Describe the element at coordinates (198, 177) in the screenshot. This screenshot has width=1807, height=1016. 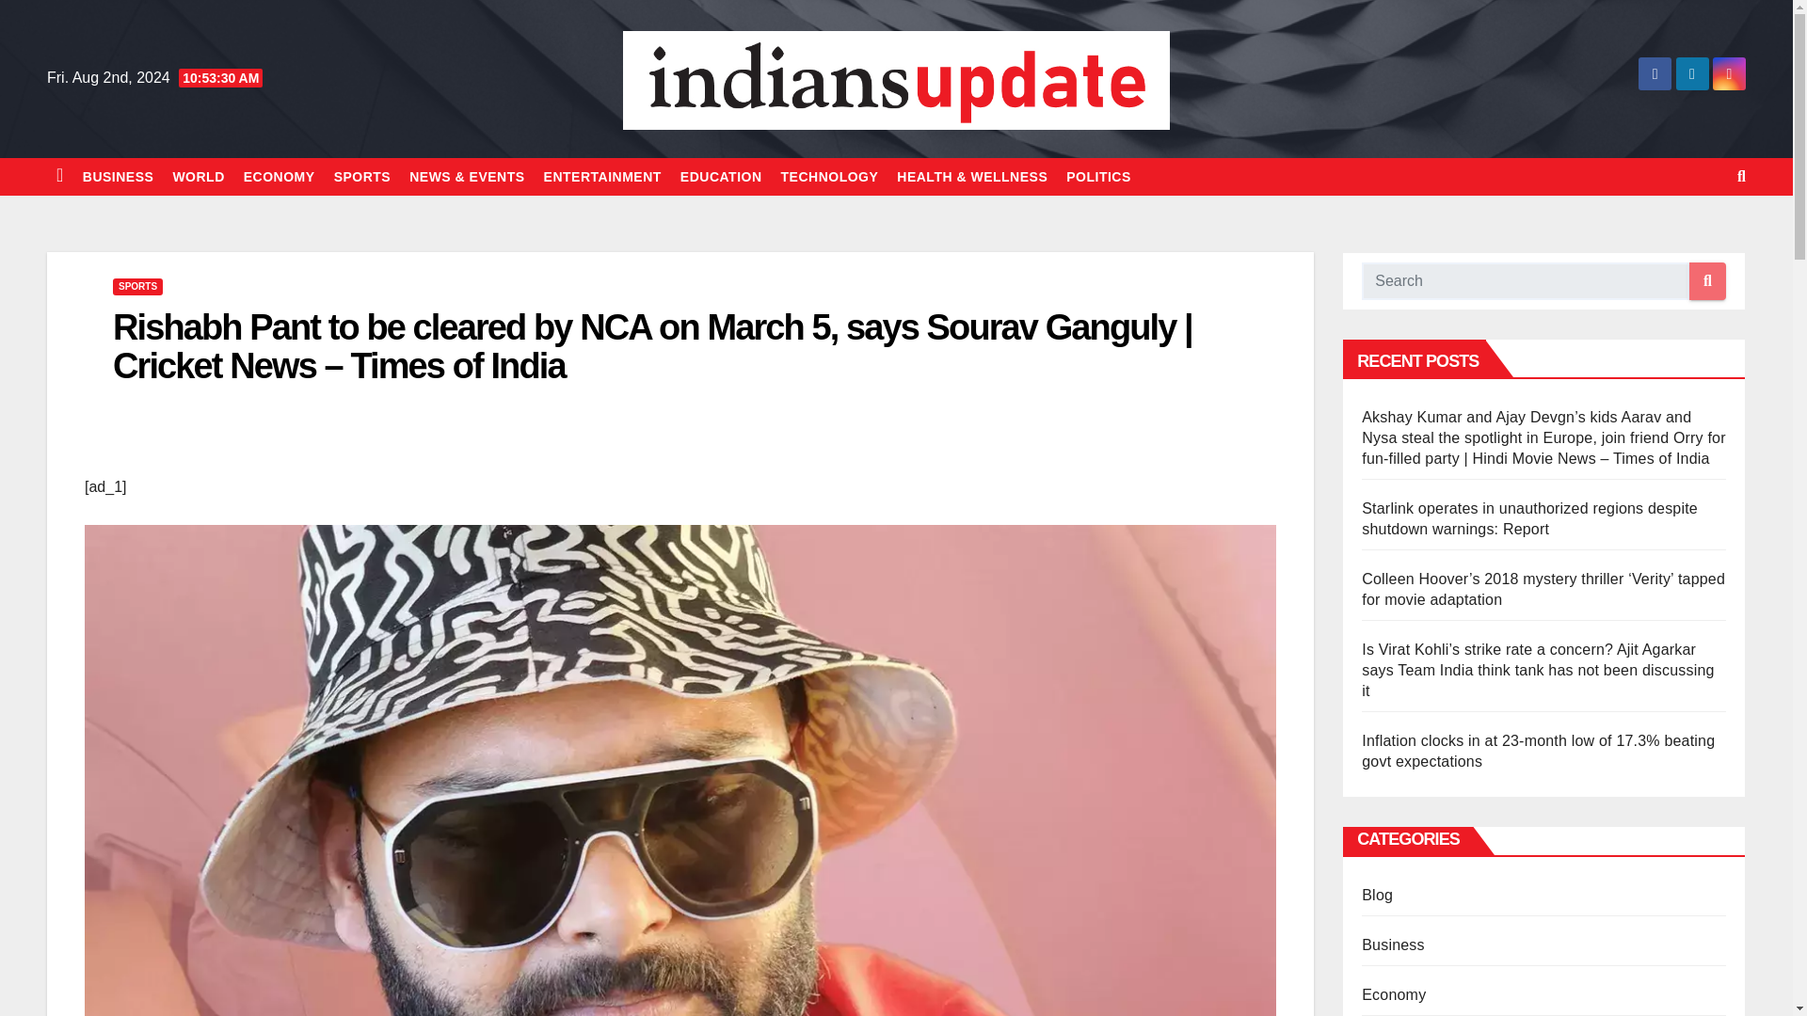
I see `WORLD` at that location.